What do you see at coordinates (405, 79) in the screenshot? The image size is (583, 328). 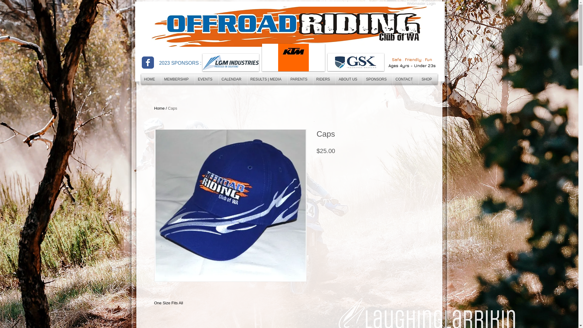 I see `CONTACT` at bounding box center [405, 79].